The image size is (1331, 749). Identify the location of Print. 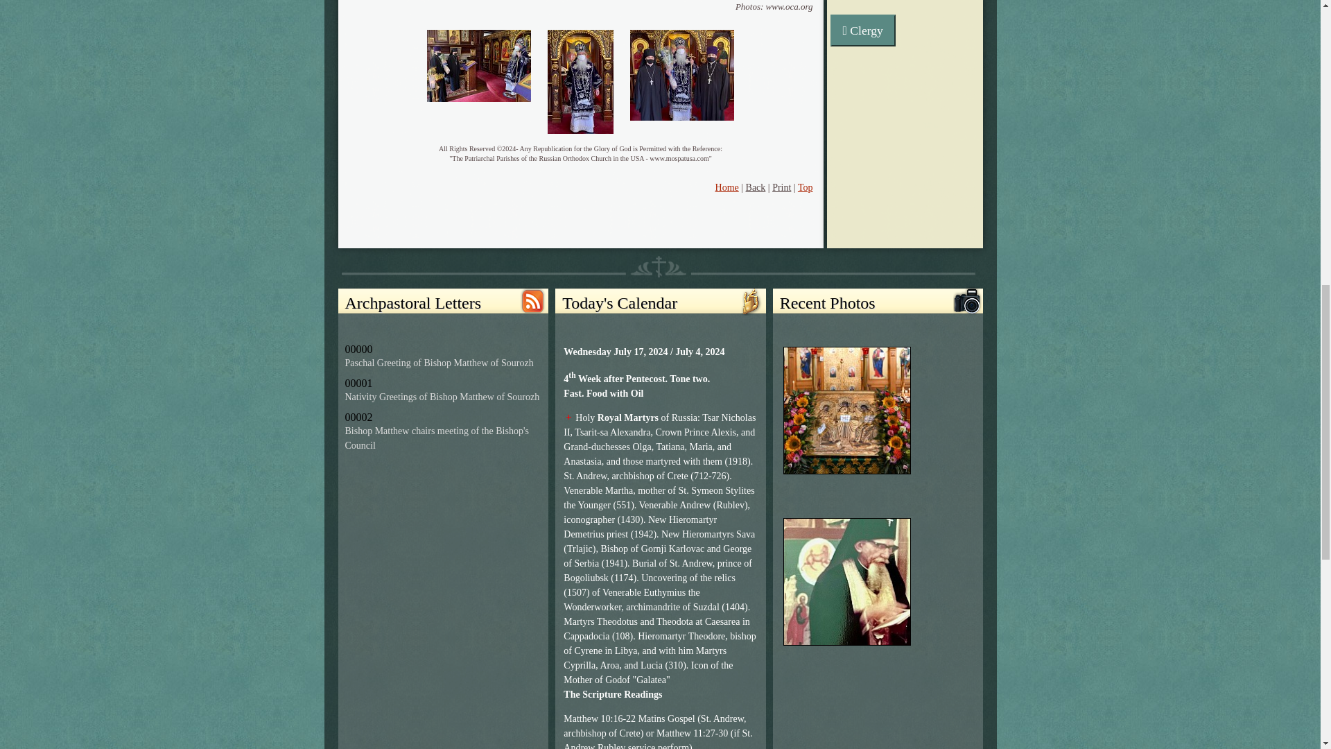
(781, 187).